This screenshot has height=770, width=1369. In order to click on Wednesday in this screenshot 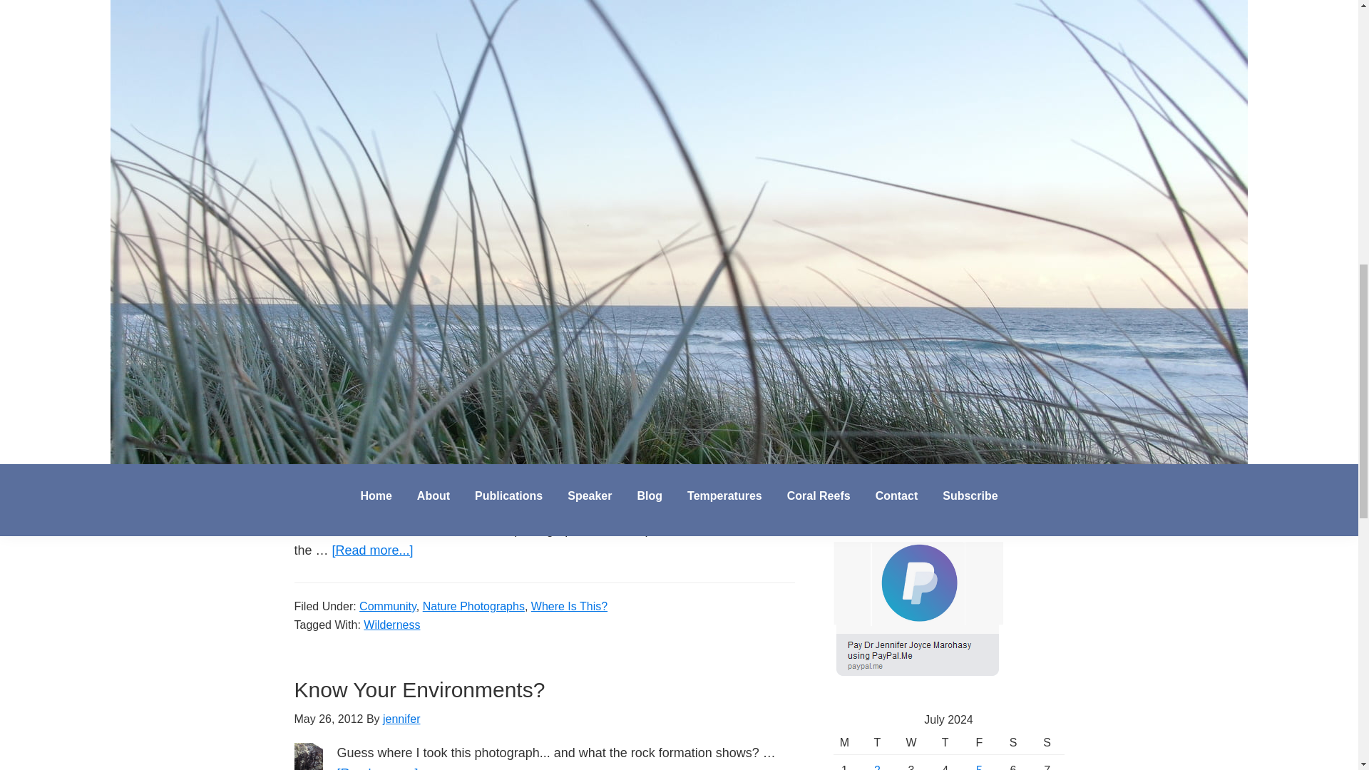, I will do `click(911, 743)`.